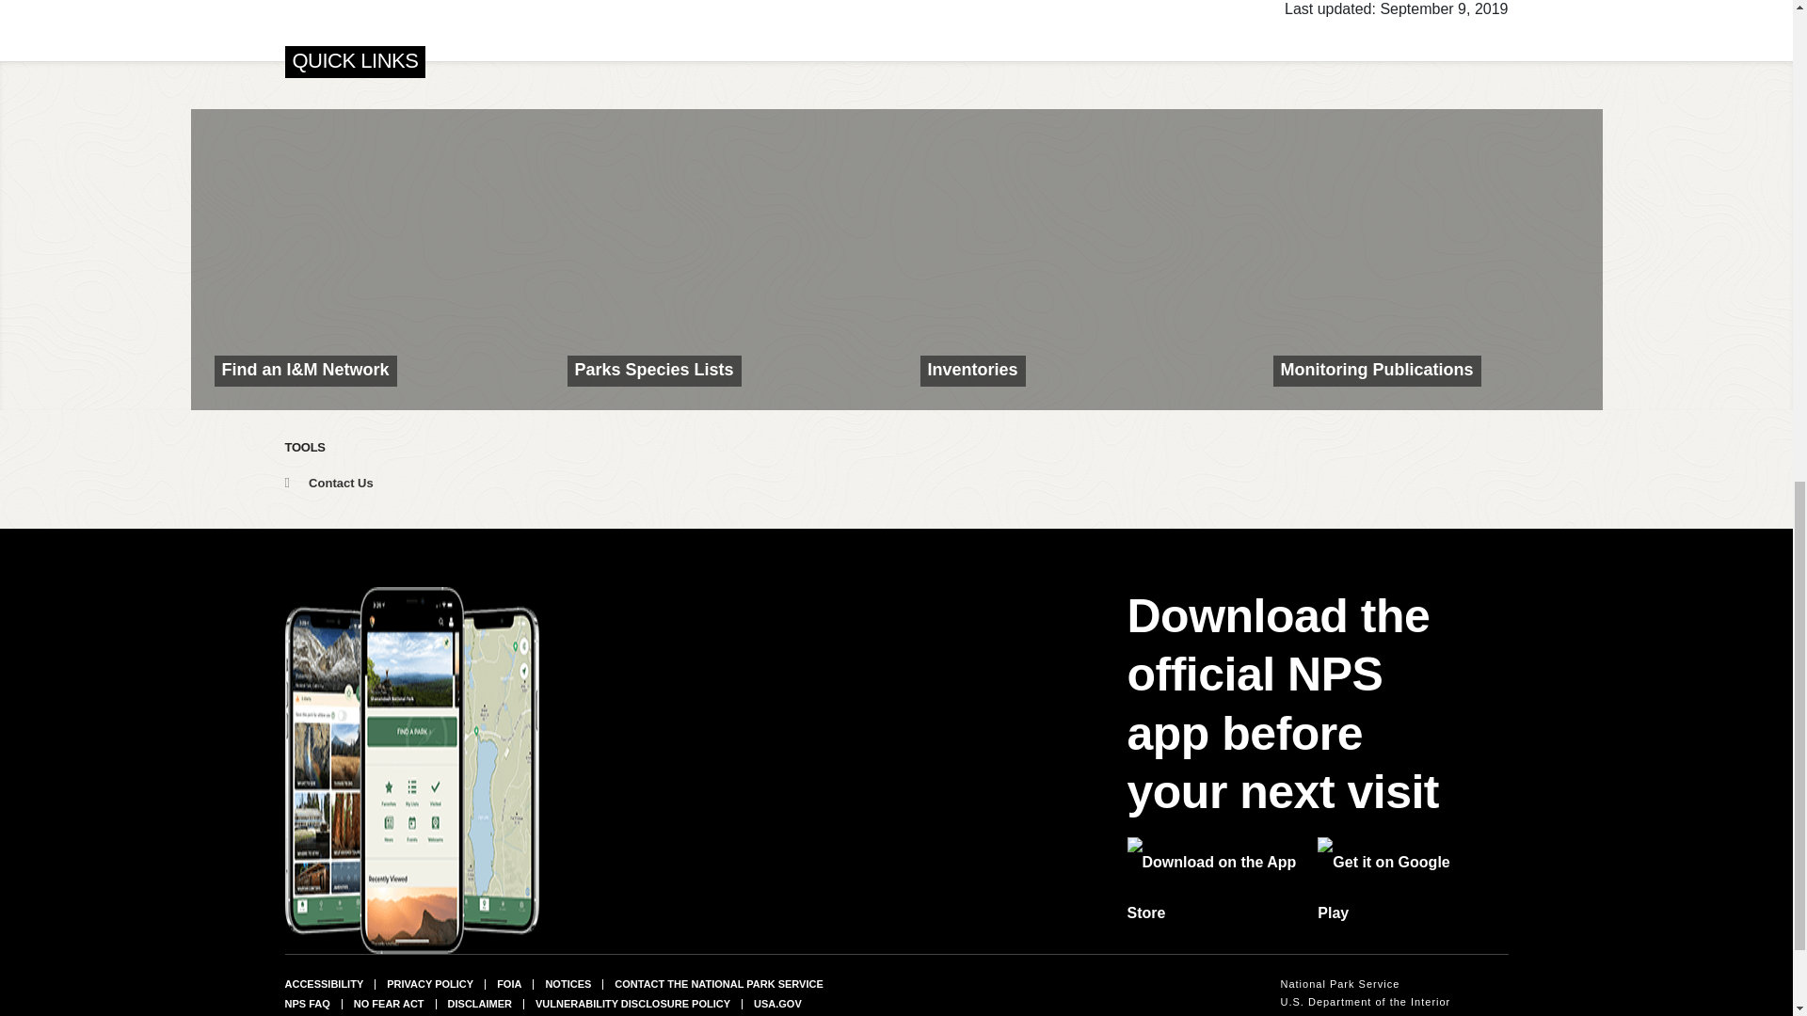 This screenshot has width=1807, height=1016. Describe the element at coordinates (568, 984) in the screenshot. I see `NOTICES` at that location.